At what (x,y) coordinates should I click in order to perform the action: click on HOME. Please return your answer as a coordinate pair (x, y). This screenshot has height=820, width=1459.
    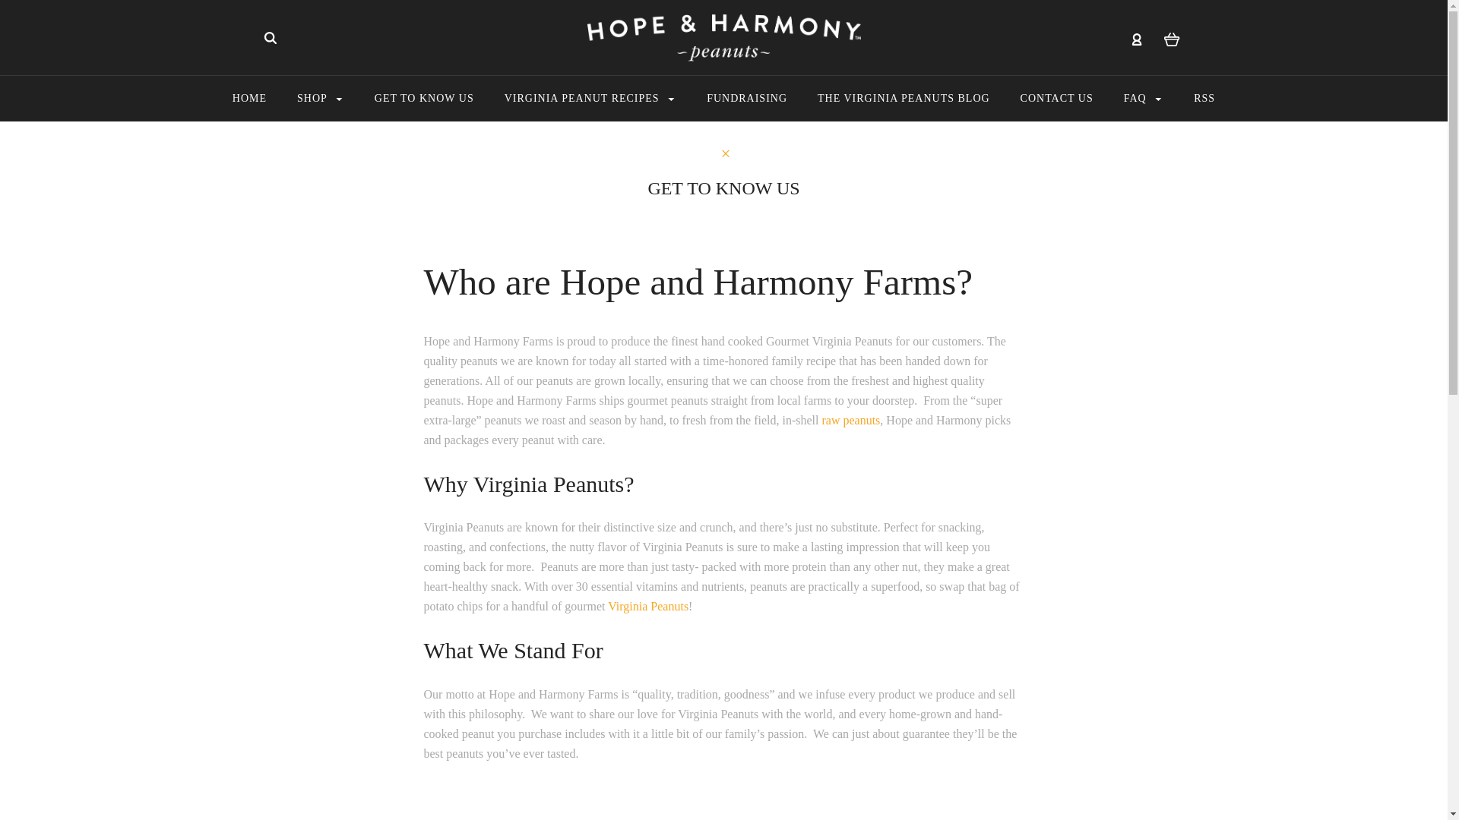
    Looking at the image, I should click on (249, 99).